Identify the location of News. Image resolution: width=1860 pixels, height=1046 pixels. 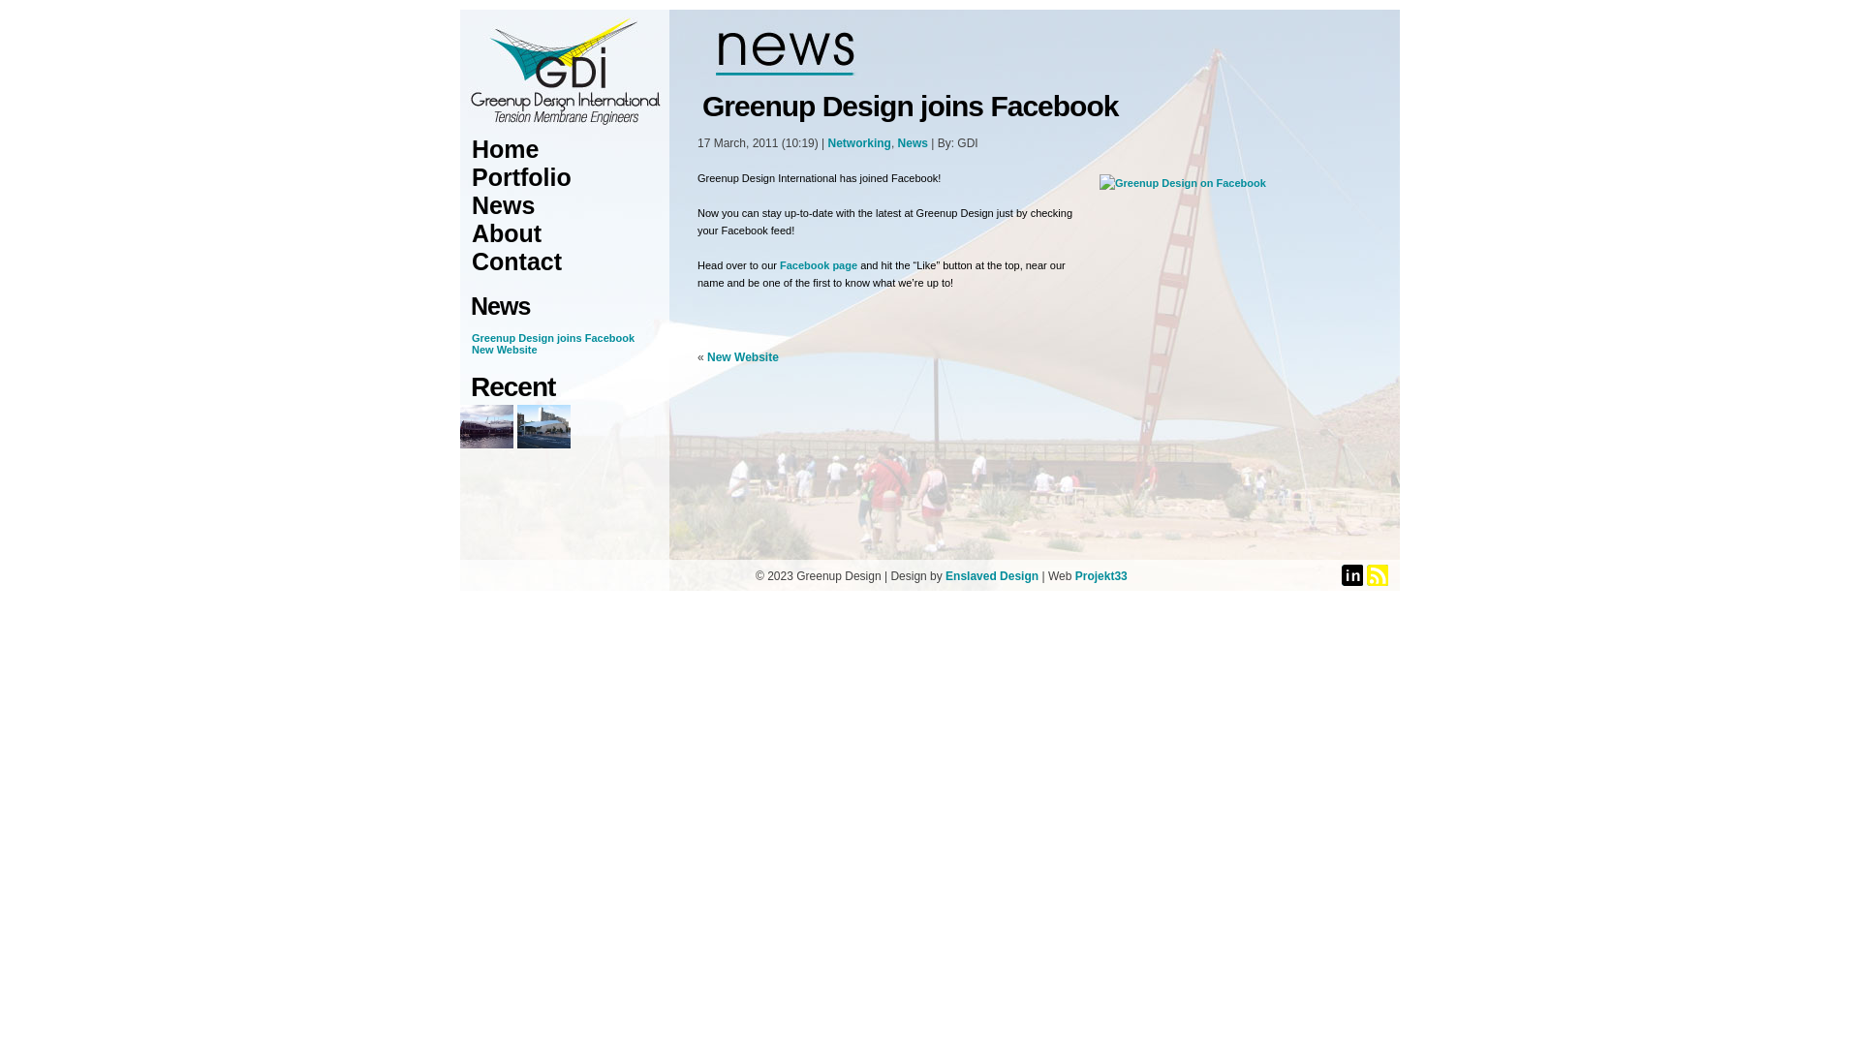
(504, 205).